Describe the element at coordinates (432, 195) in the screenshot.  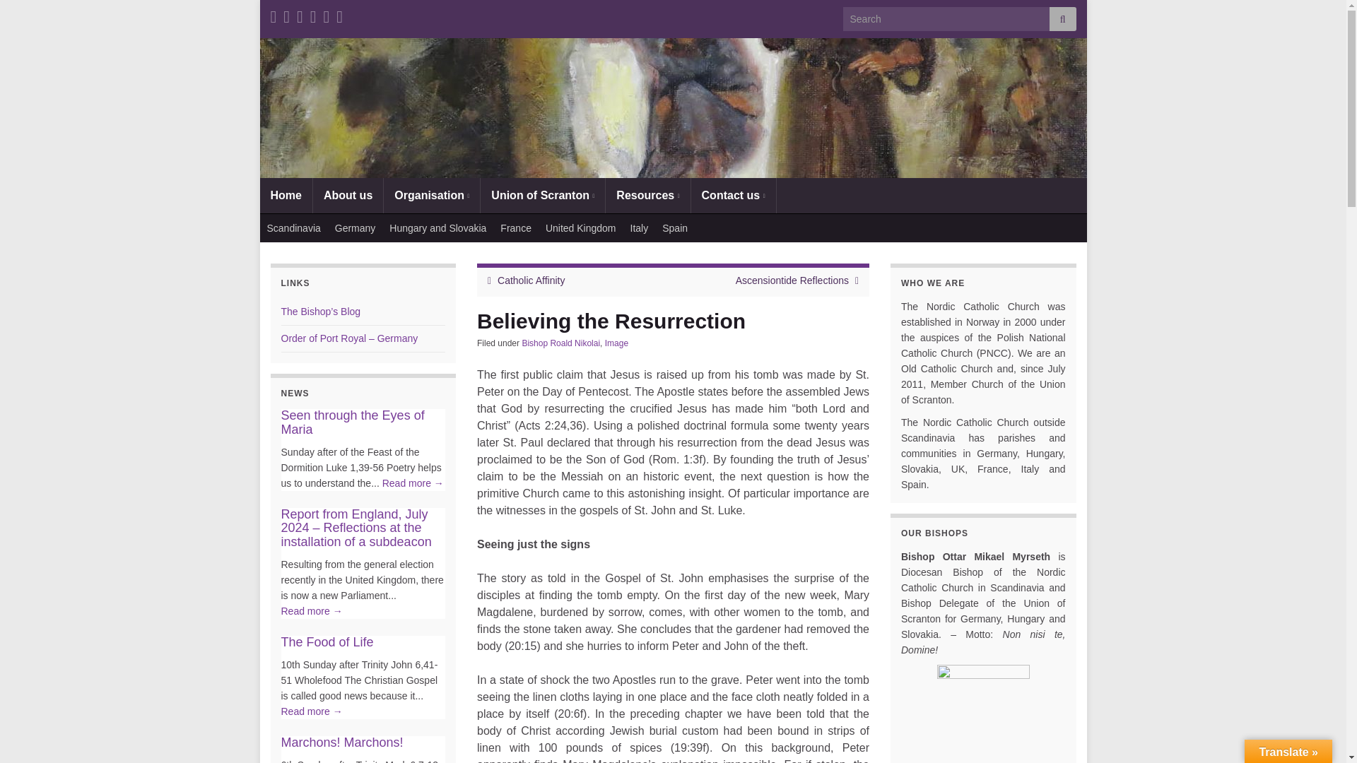
I see `Organisation` at that location.